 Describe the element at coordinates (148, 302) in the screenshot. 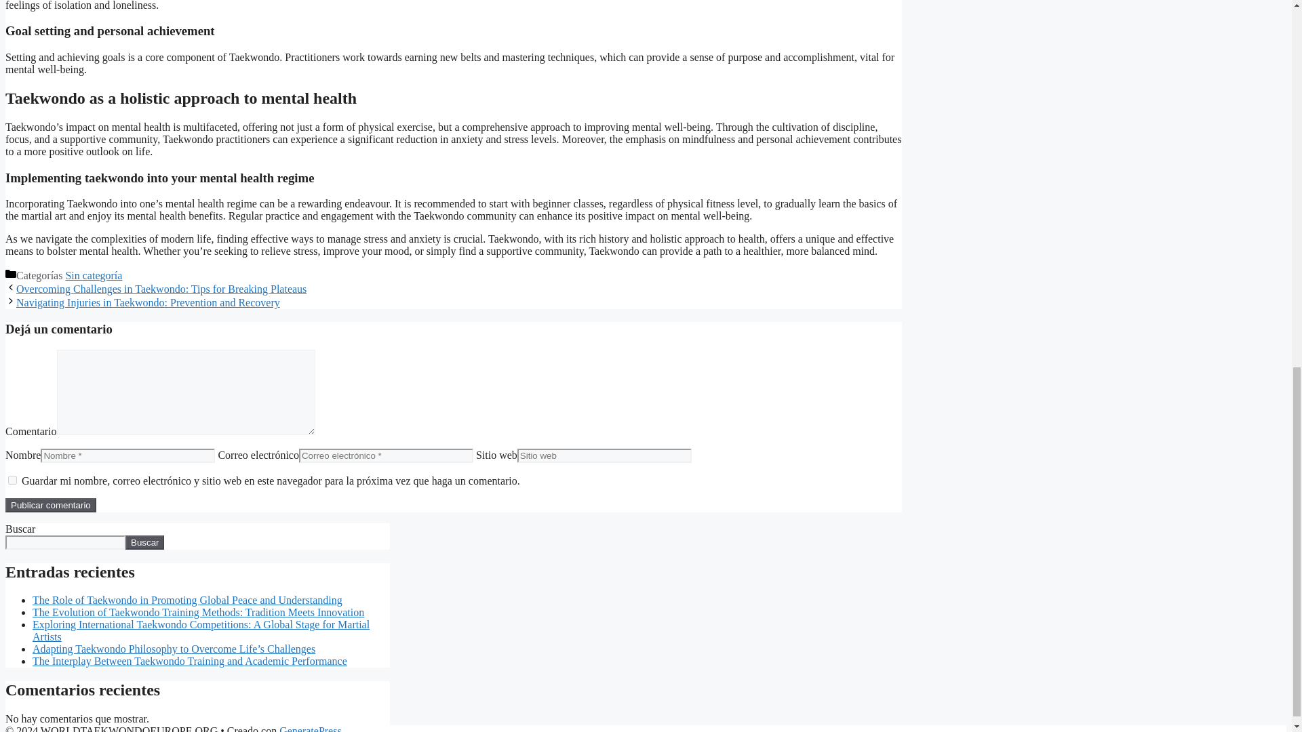

I see `Navigating Injuries in Taekwondo: Prevention and Recovery` at that location.